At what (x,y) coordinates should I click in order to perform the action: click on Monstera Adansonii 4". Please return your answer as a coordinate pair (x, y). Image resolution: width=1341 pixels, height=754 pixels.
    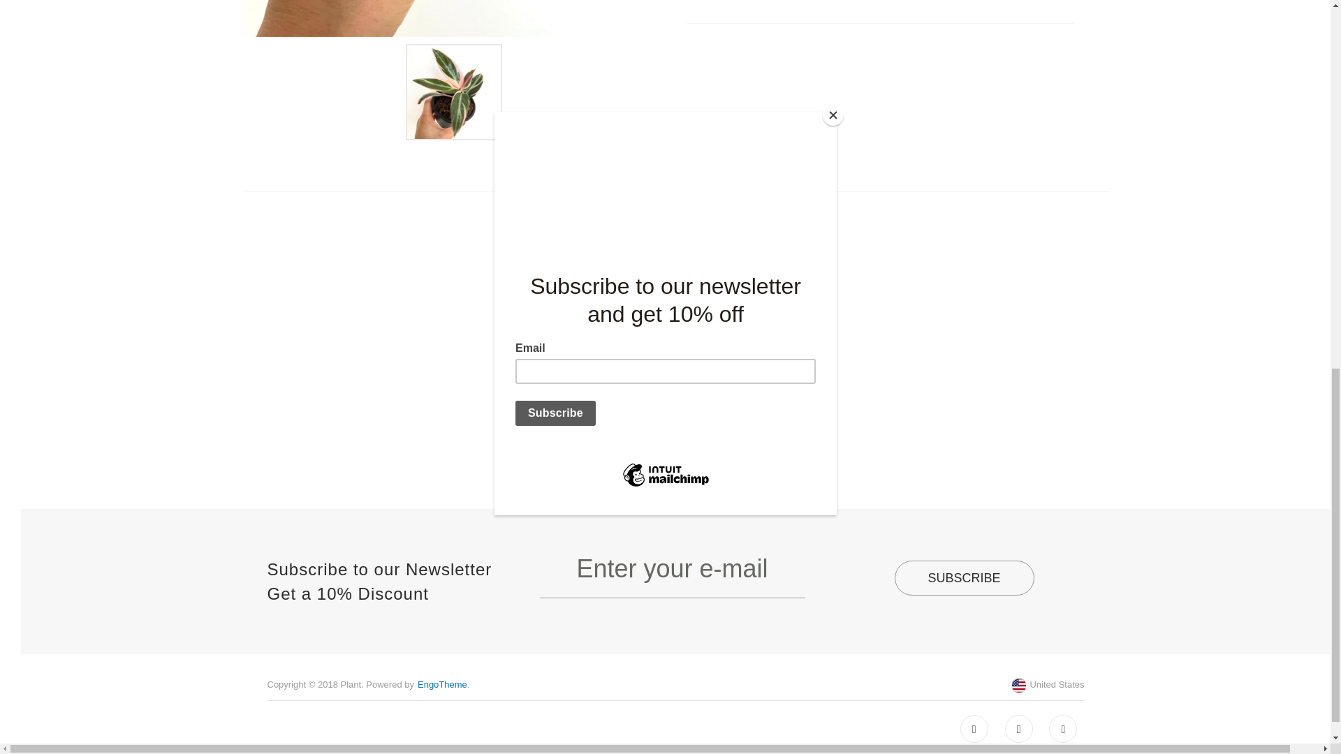
    Looking at the image, I should click on (675, 370).